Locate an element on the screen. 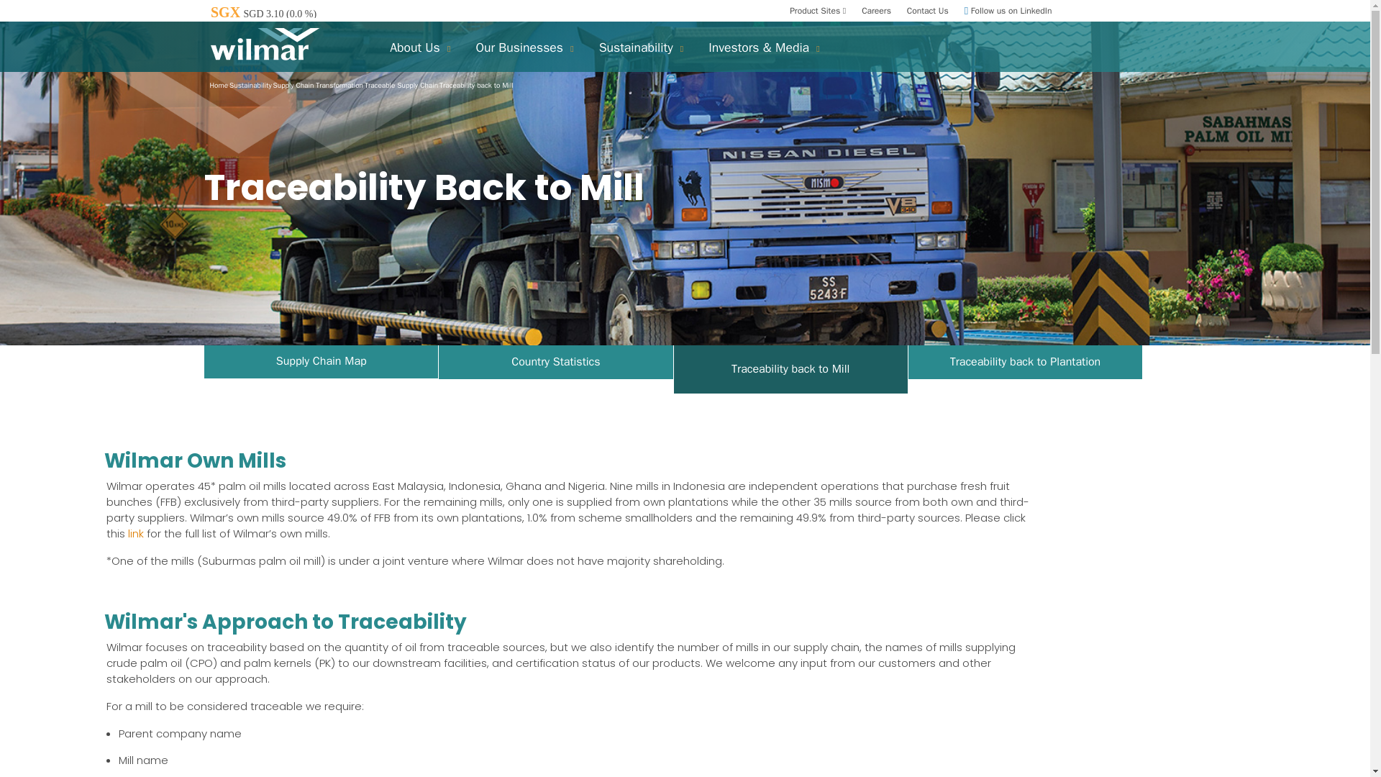 This screenshot has width=1381, height=777. Contact Us is located at coordinates (928, 10).